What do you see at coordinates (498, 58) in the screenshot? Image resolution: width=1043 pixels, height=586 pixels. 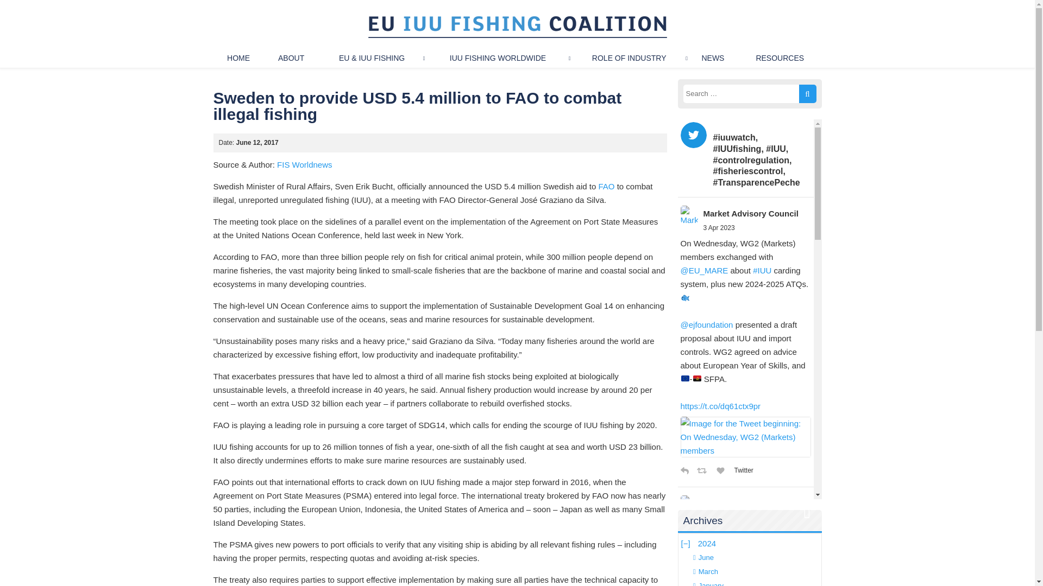 I see `IUU FISHING WORLDWIDE` at bounding box center [498, 58].